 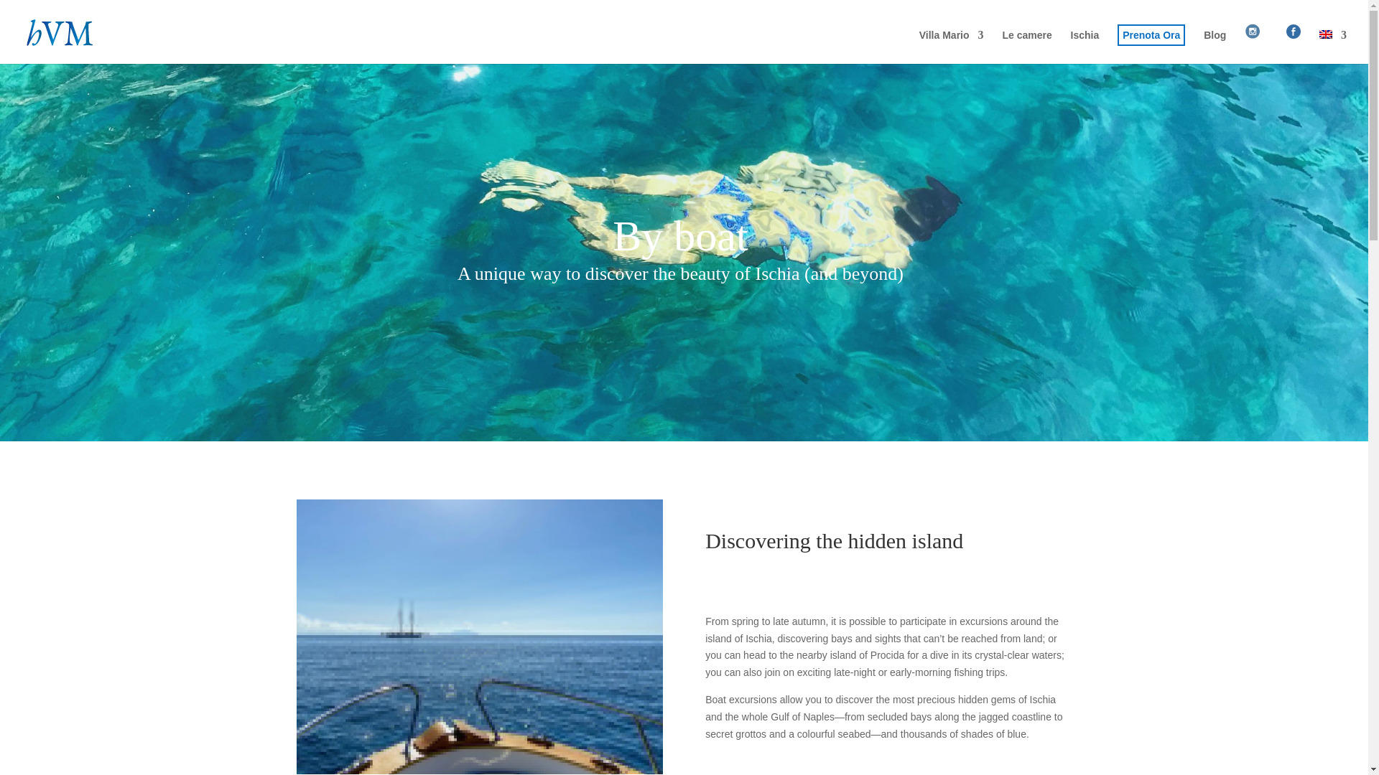 I want to click on Ischia, so click(x=1085, y=47).